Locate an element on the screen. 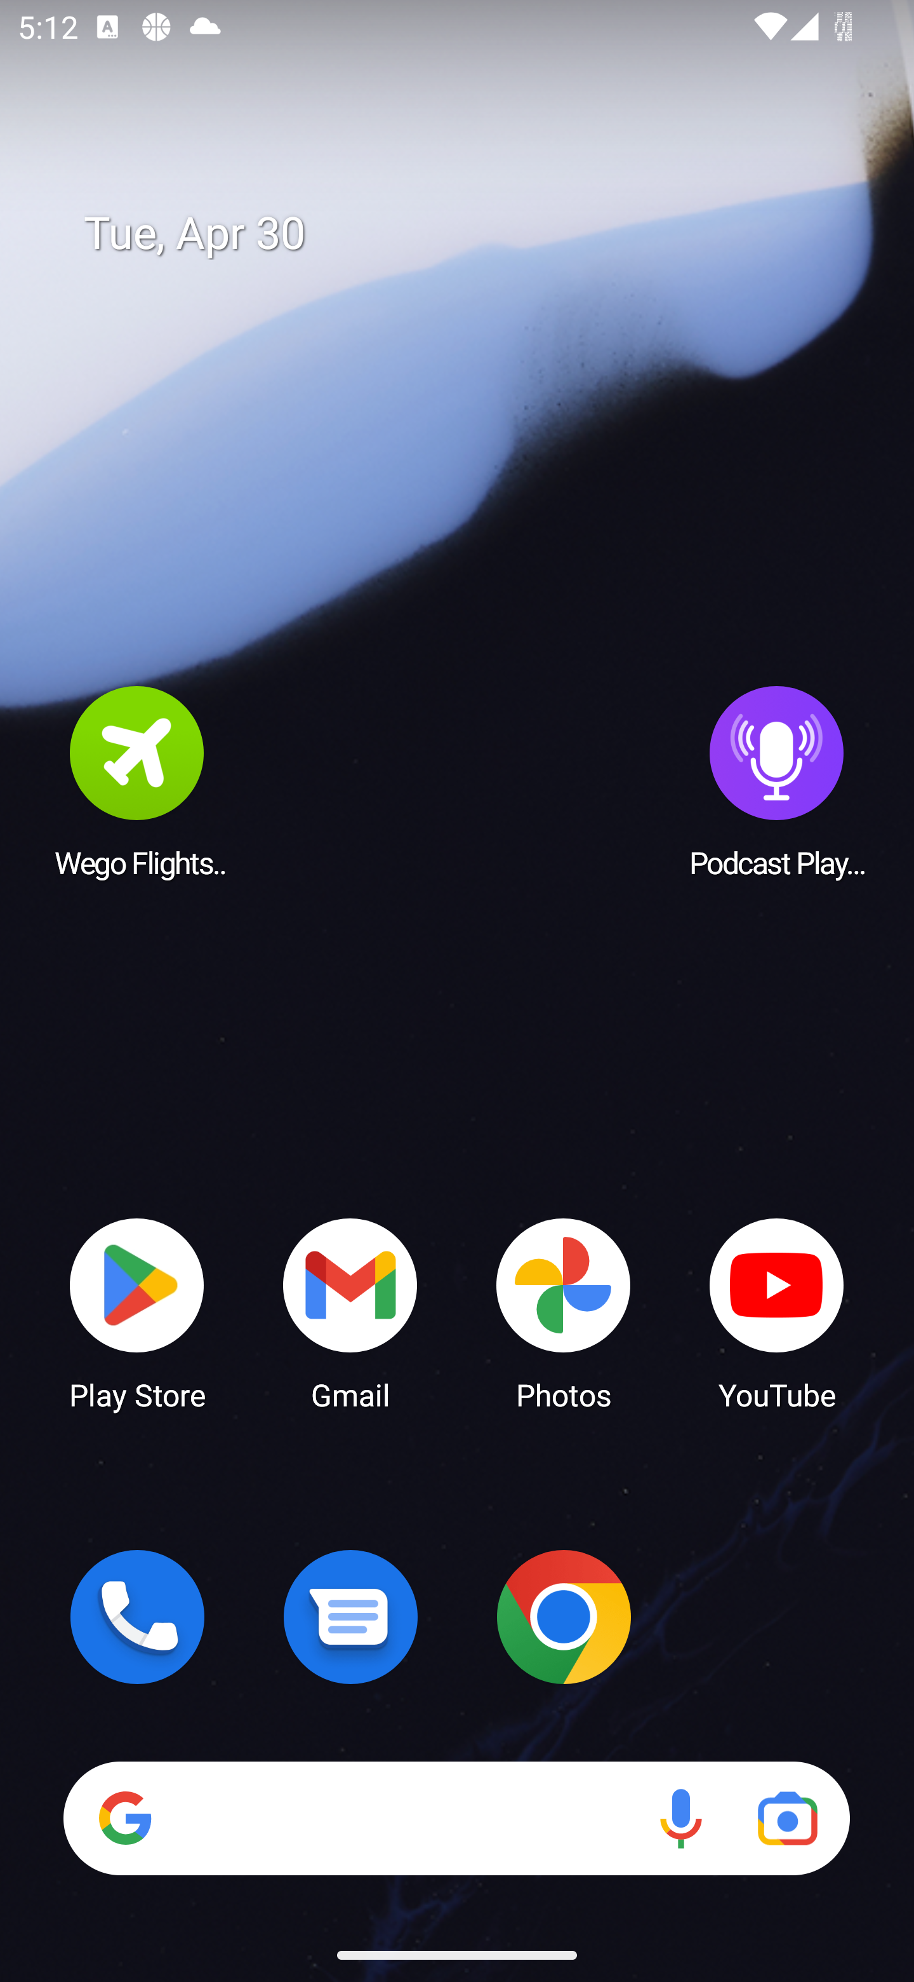 This screenshot has width=914, height=1982. Phone is located at coordinates (137, 1617).